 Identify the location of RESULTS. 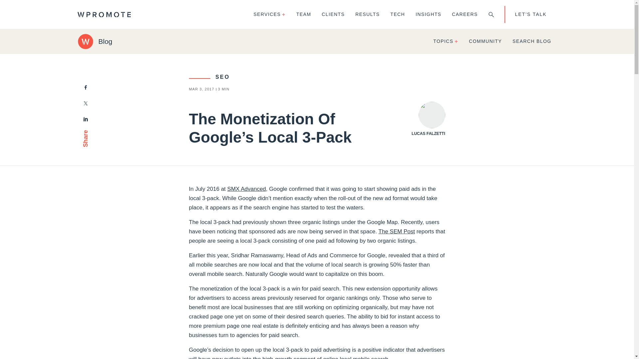
(367, 15).